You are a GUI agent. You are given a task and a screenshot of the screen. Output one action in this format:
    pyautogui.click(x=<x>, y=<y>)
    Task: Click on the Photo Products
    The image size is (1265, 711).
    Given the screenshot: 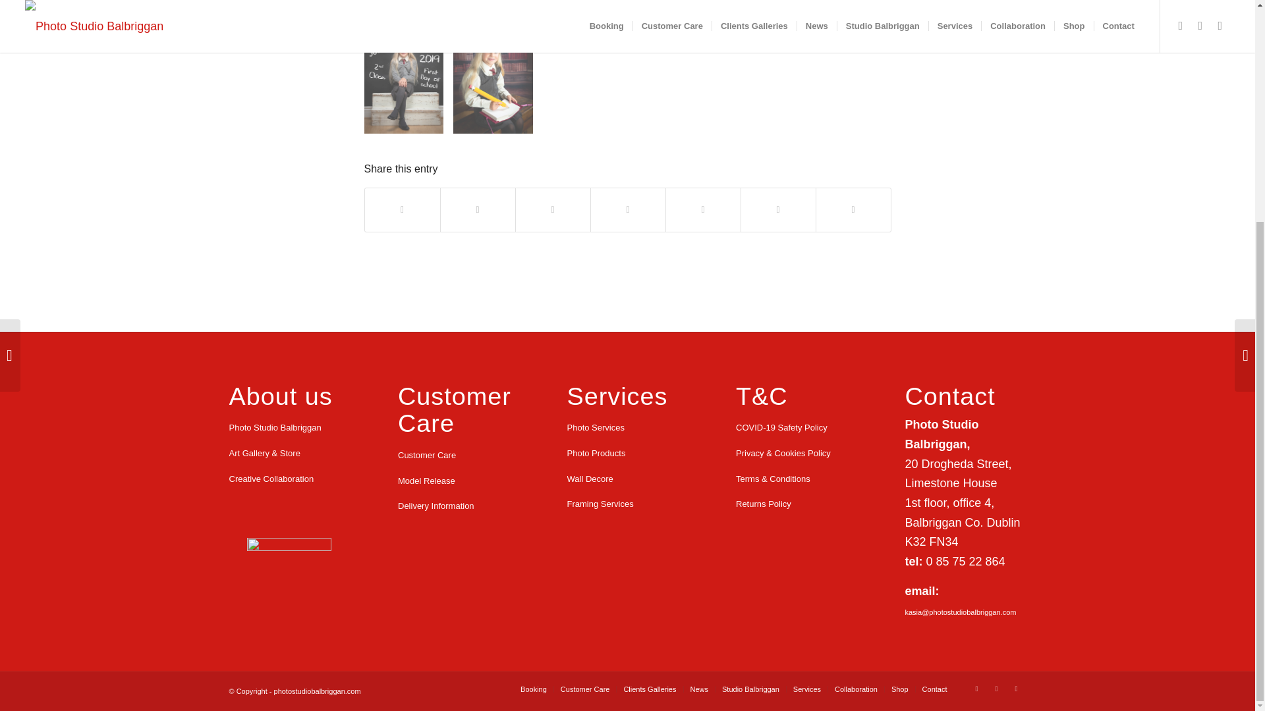 What is the action you would take?
    pyautogui.click(x=627, y=453)
    